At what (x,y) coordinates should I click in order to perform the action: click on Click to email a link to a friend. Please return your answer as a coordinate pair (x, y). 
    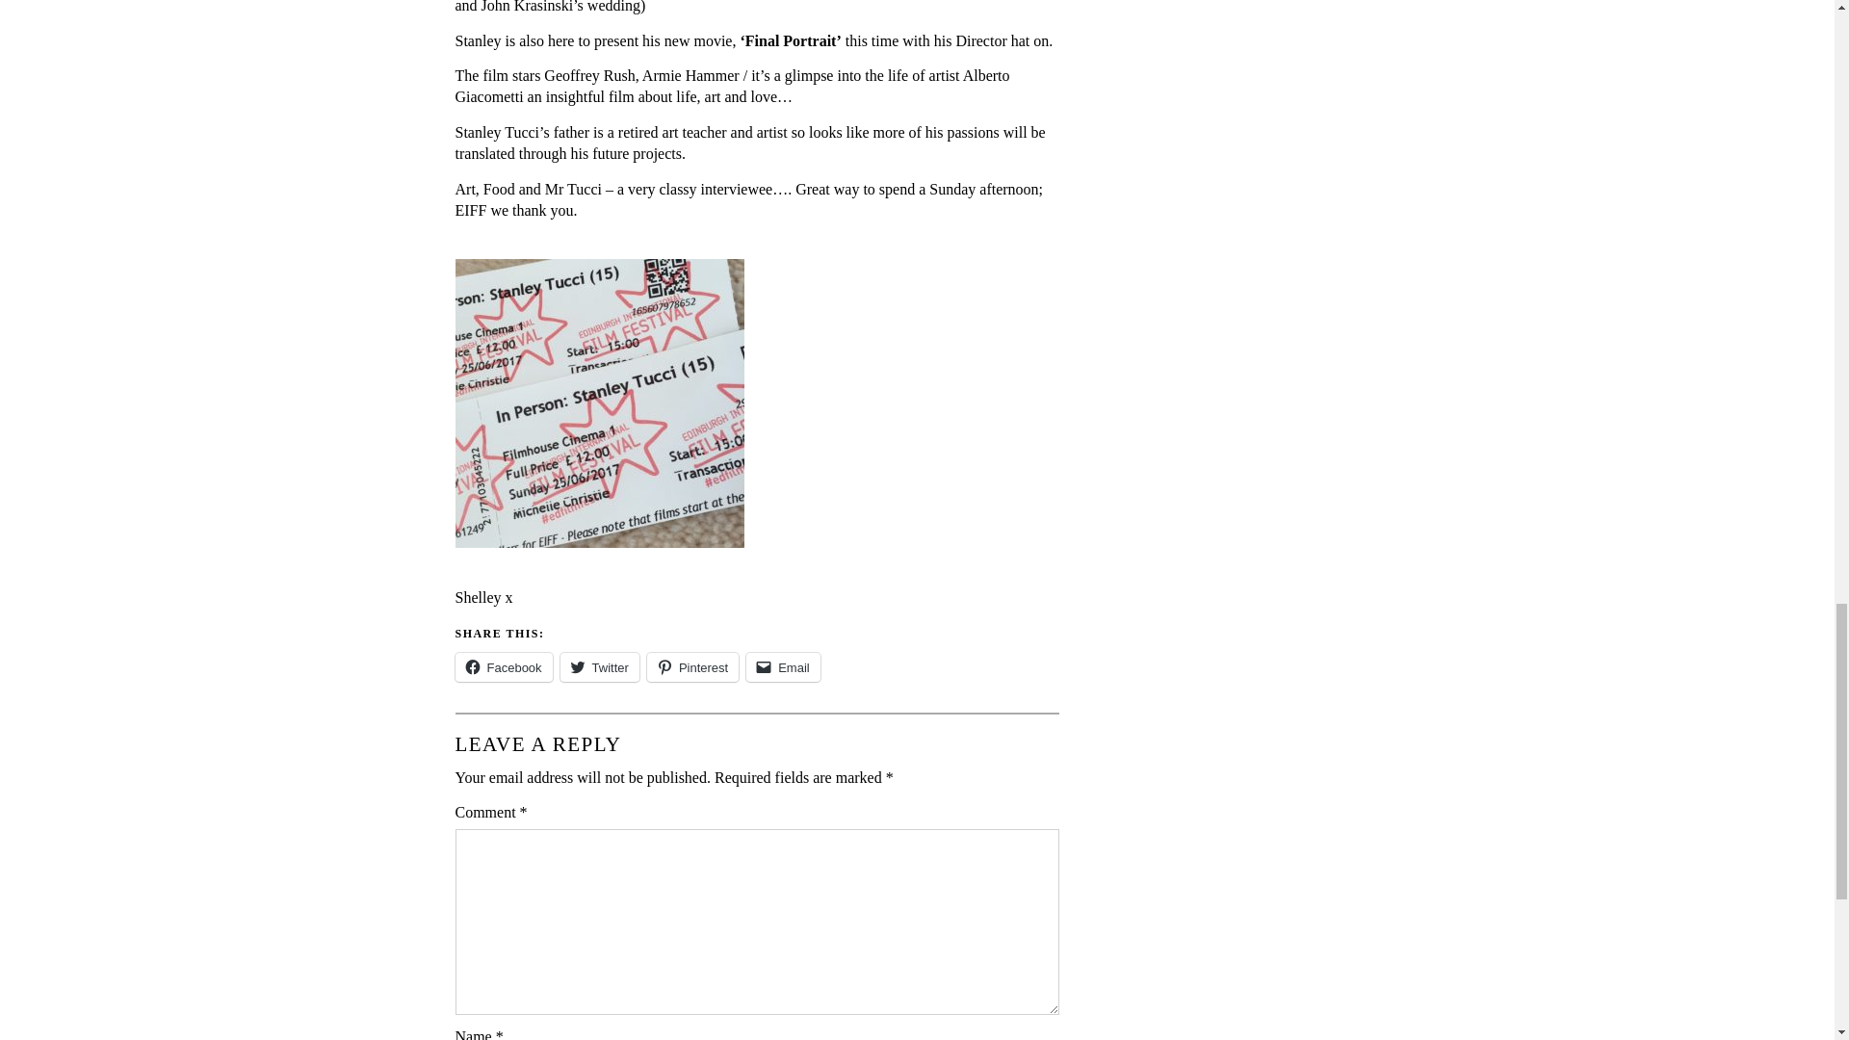
    Looking at the image, I should click on (784, 667).